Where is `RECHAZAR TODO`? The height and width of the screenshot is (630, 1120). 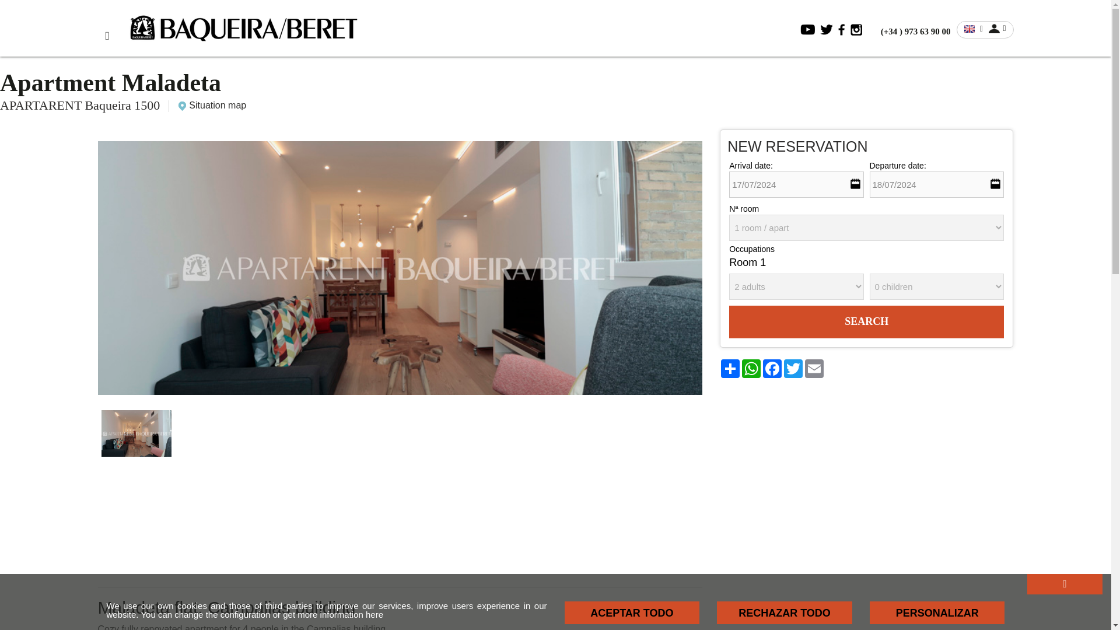
RECHAZAR TODO is located at coordinates (784, 612).